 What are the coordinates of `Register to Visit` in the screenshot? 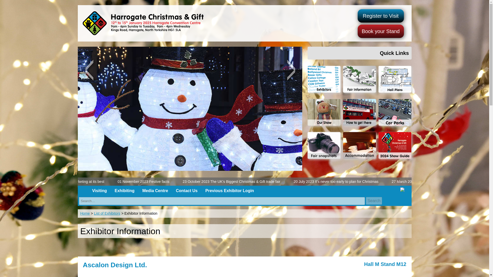 It's located at (381, 16).